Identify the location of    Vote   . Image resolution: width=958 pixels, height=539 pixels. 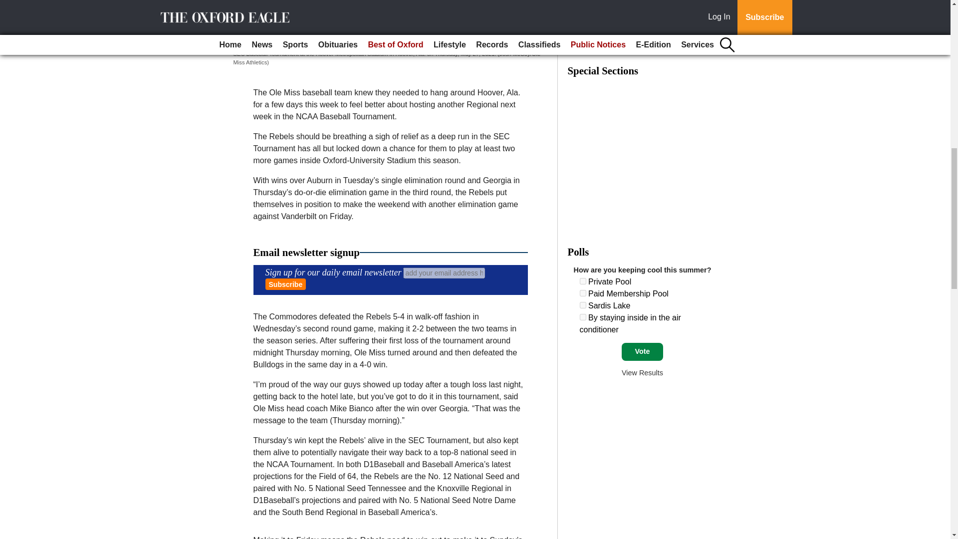
(642, 351).